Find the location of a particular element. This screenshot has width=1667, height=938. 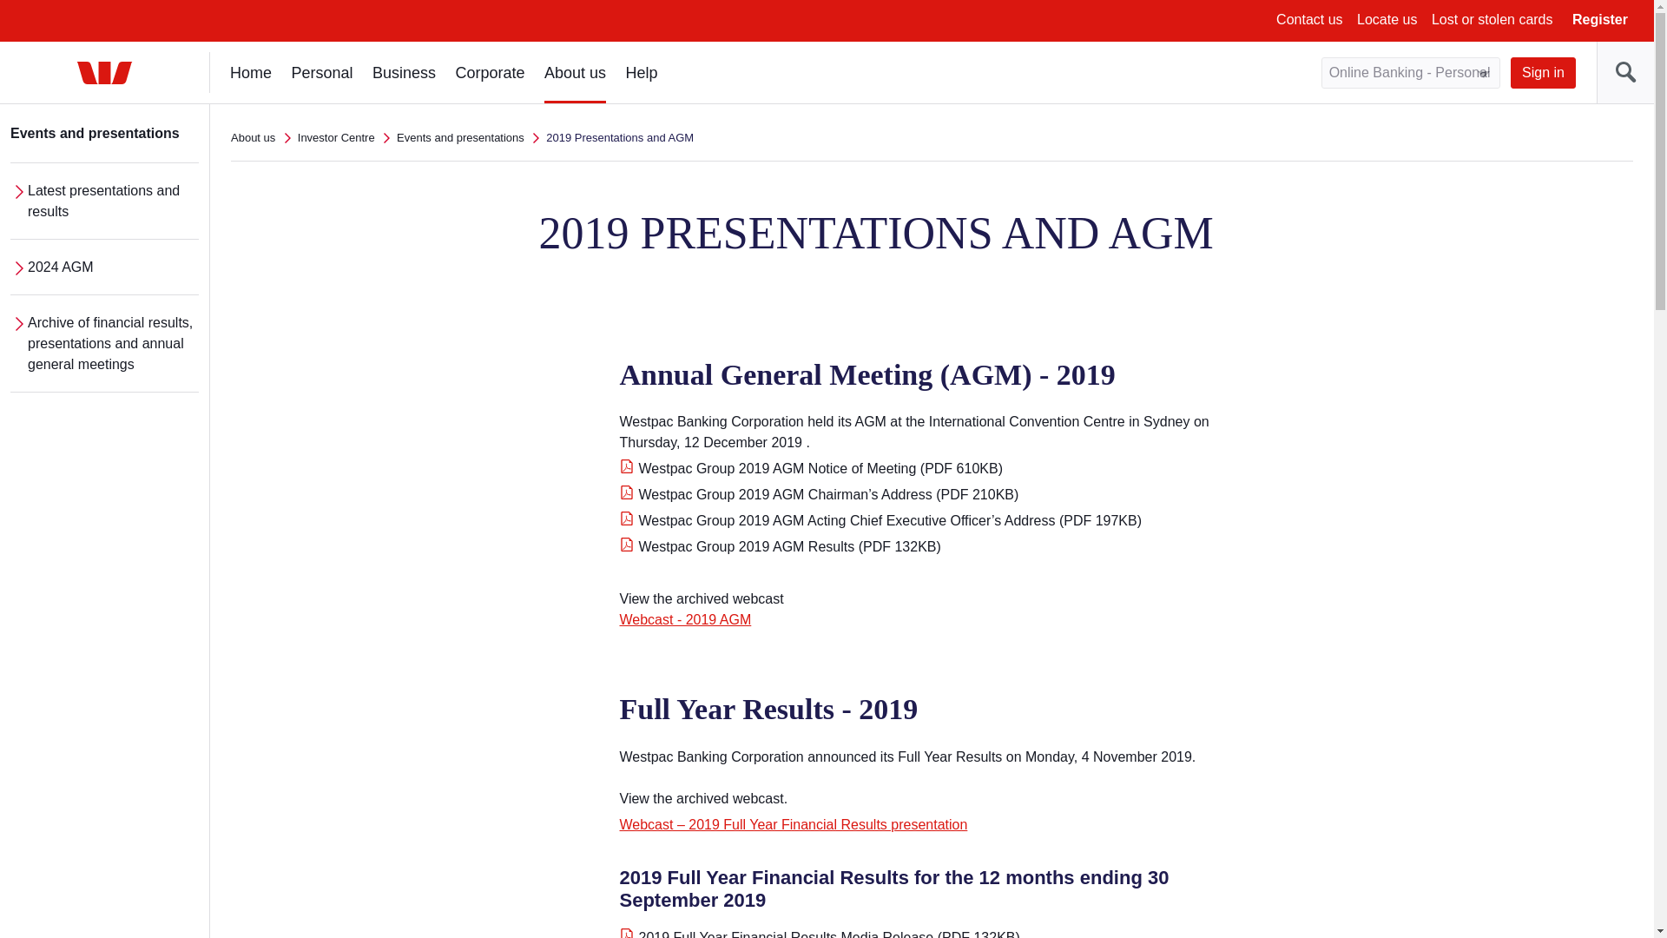

Contact us is located at coordinates (1309, 19).